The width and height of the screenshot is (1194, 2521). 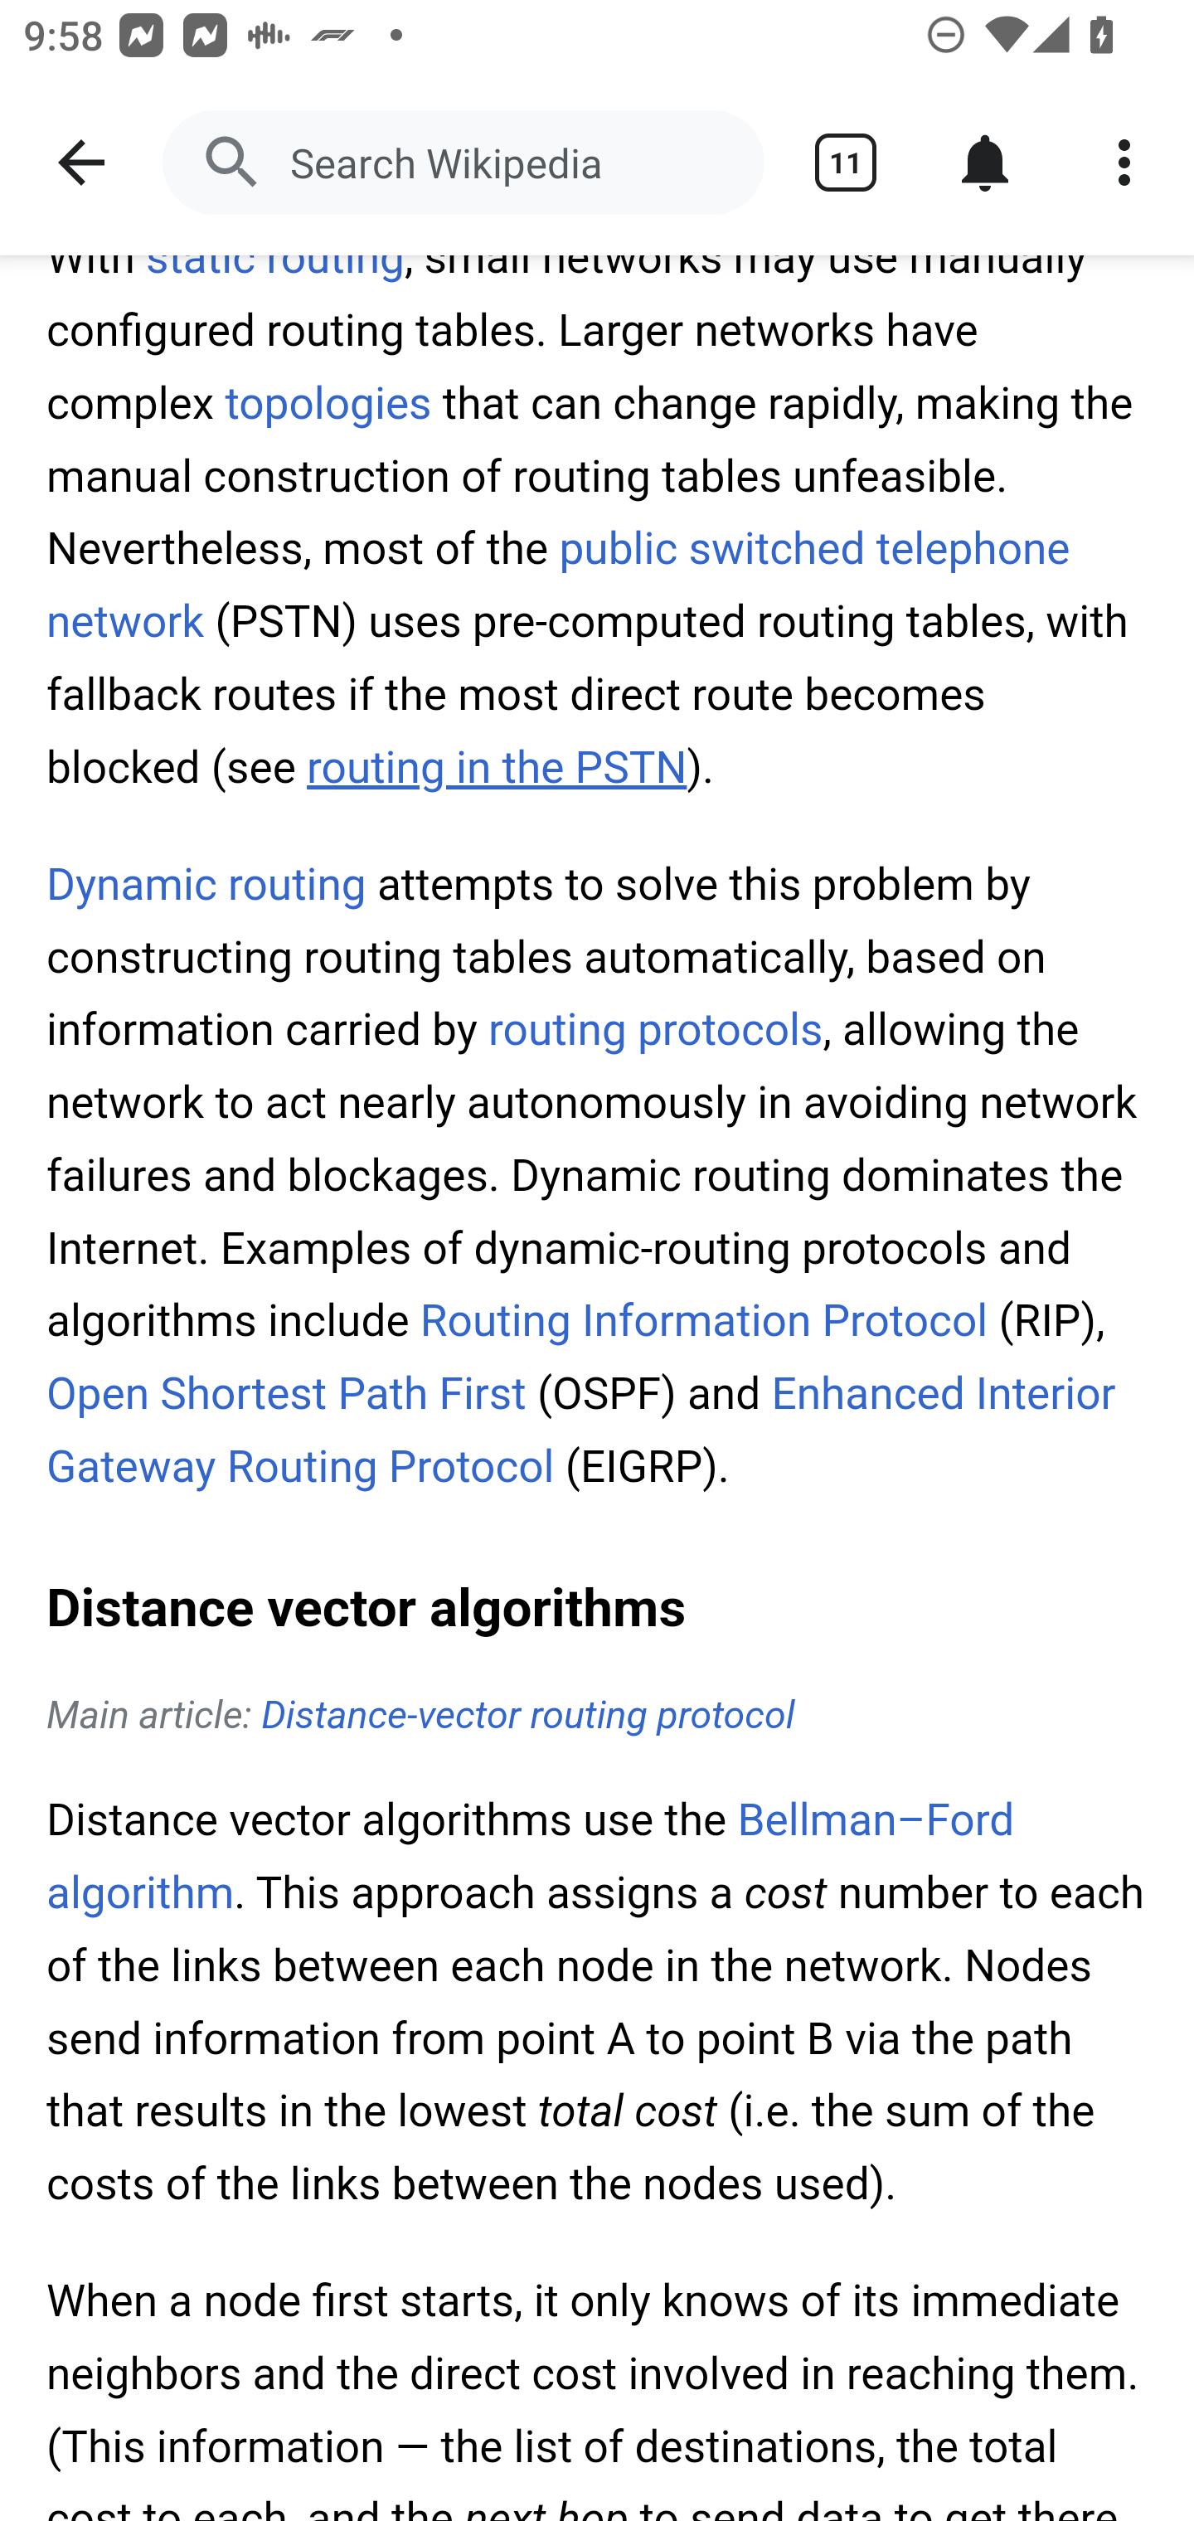 What do you see at coordinates (1124, 163) in the screenshot?
I see `More options` at bounding box center [1124, 163].